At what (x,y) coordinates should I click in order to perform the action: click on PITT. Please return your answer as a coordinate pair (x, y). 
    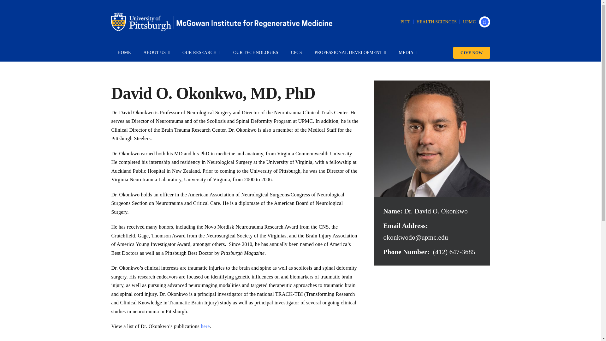
    Looking at the image, I should click on (405, 22).